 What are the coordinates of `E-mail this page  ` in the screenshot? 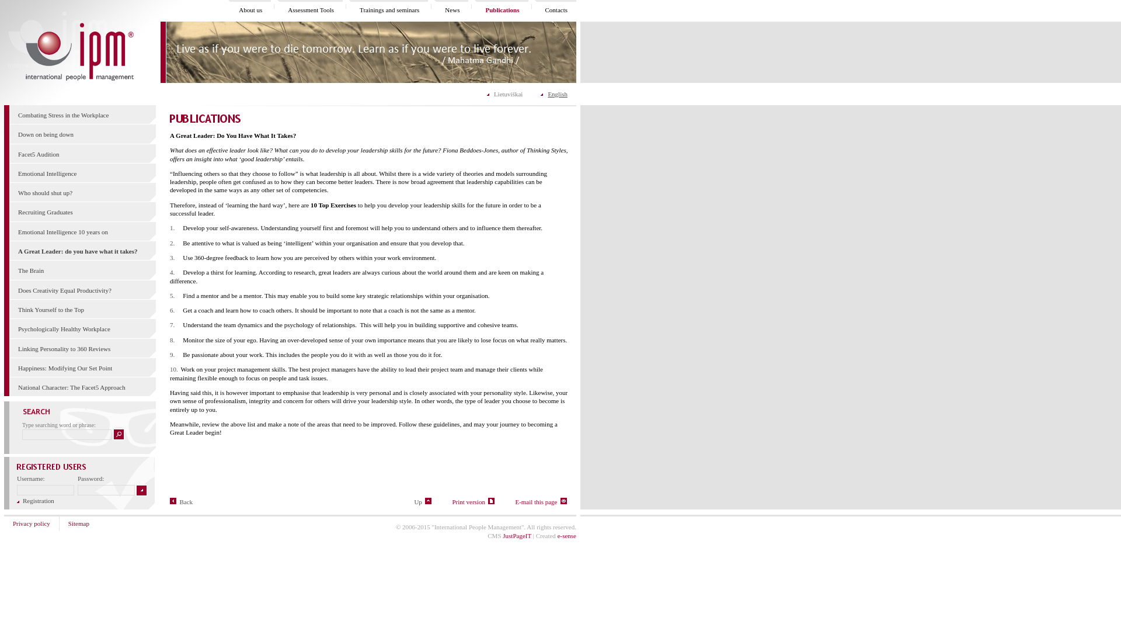 It's located at (541, 502).